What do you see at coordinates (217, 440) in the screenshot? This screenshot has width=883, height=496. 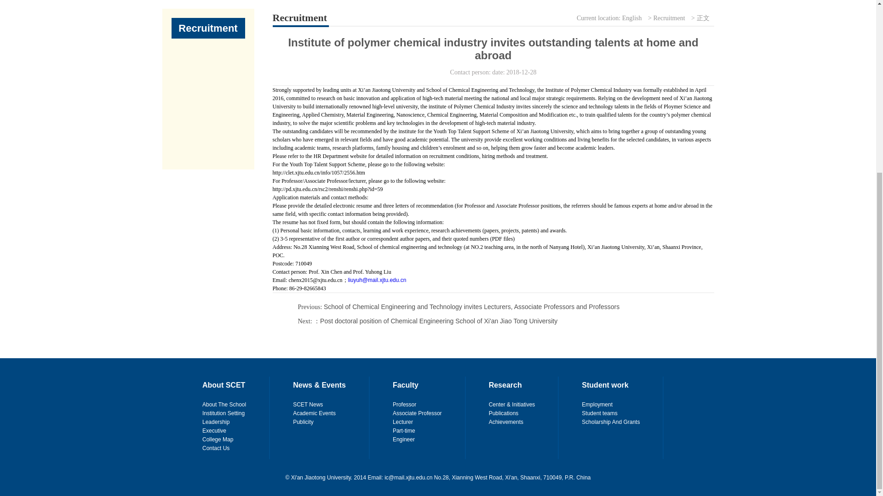 I see `College Map` at bounding box center [217, 440].